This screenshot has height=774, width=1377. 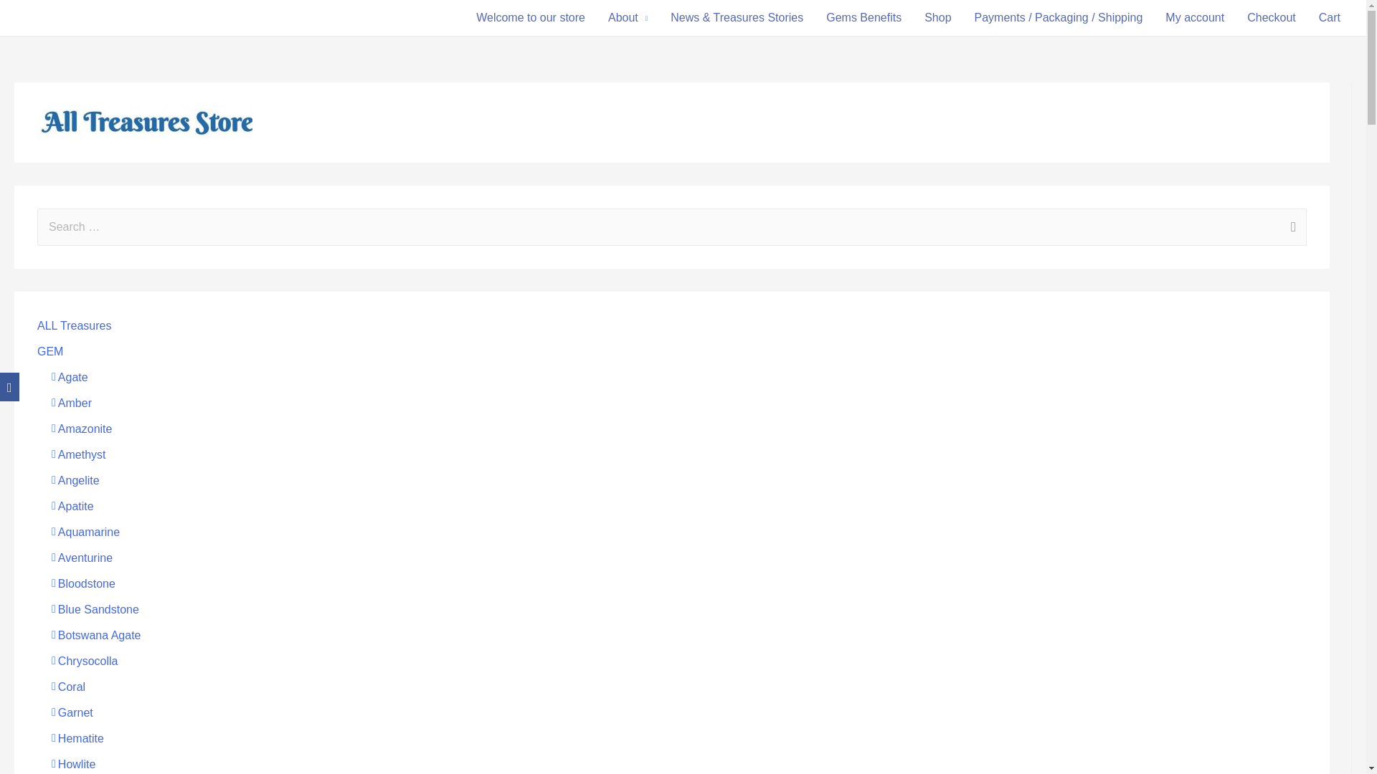 I want to click on Amethyst, so click(x=79, y=454).